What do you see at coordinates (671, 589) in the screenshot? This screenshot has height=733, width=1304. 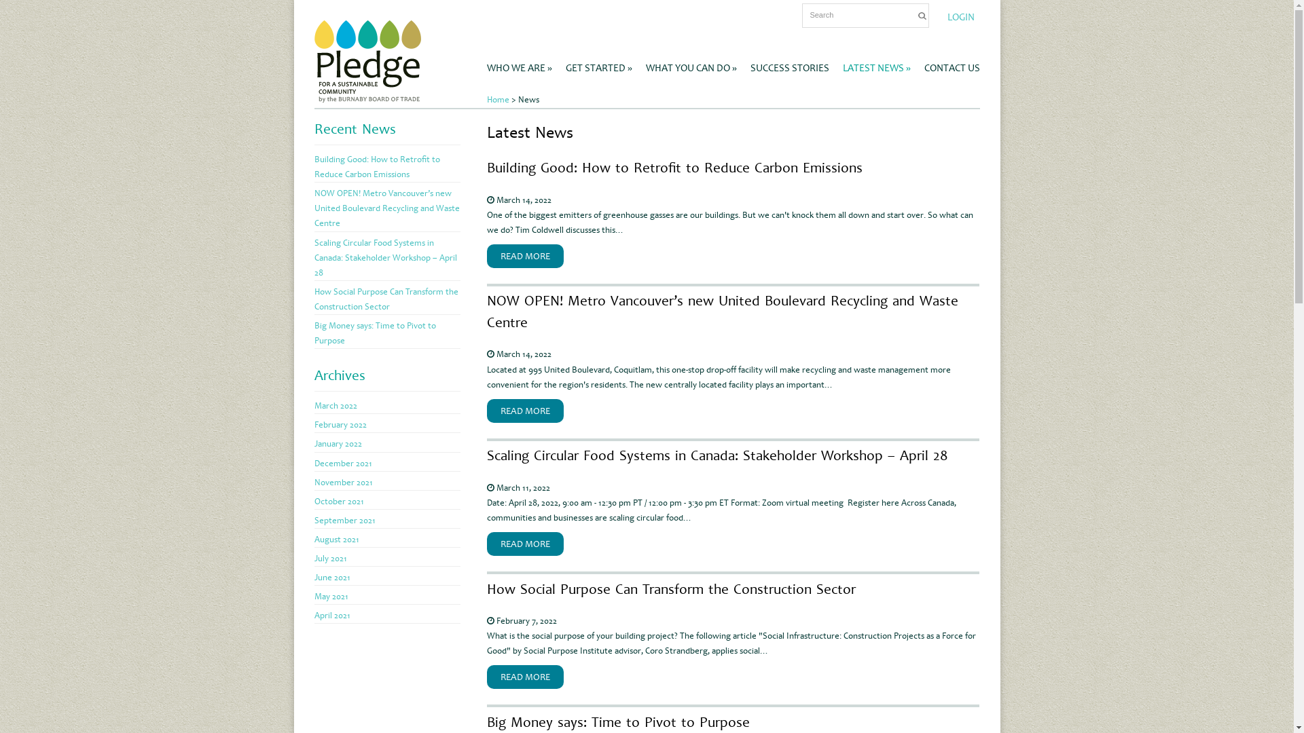 I see `How Social Purpose Can Transform the Construction Sector` at bounding box center [671, 589].